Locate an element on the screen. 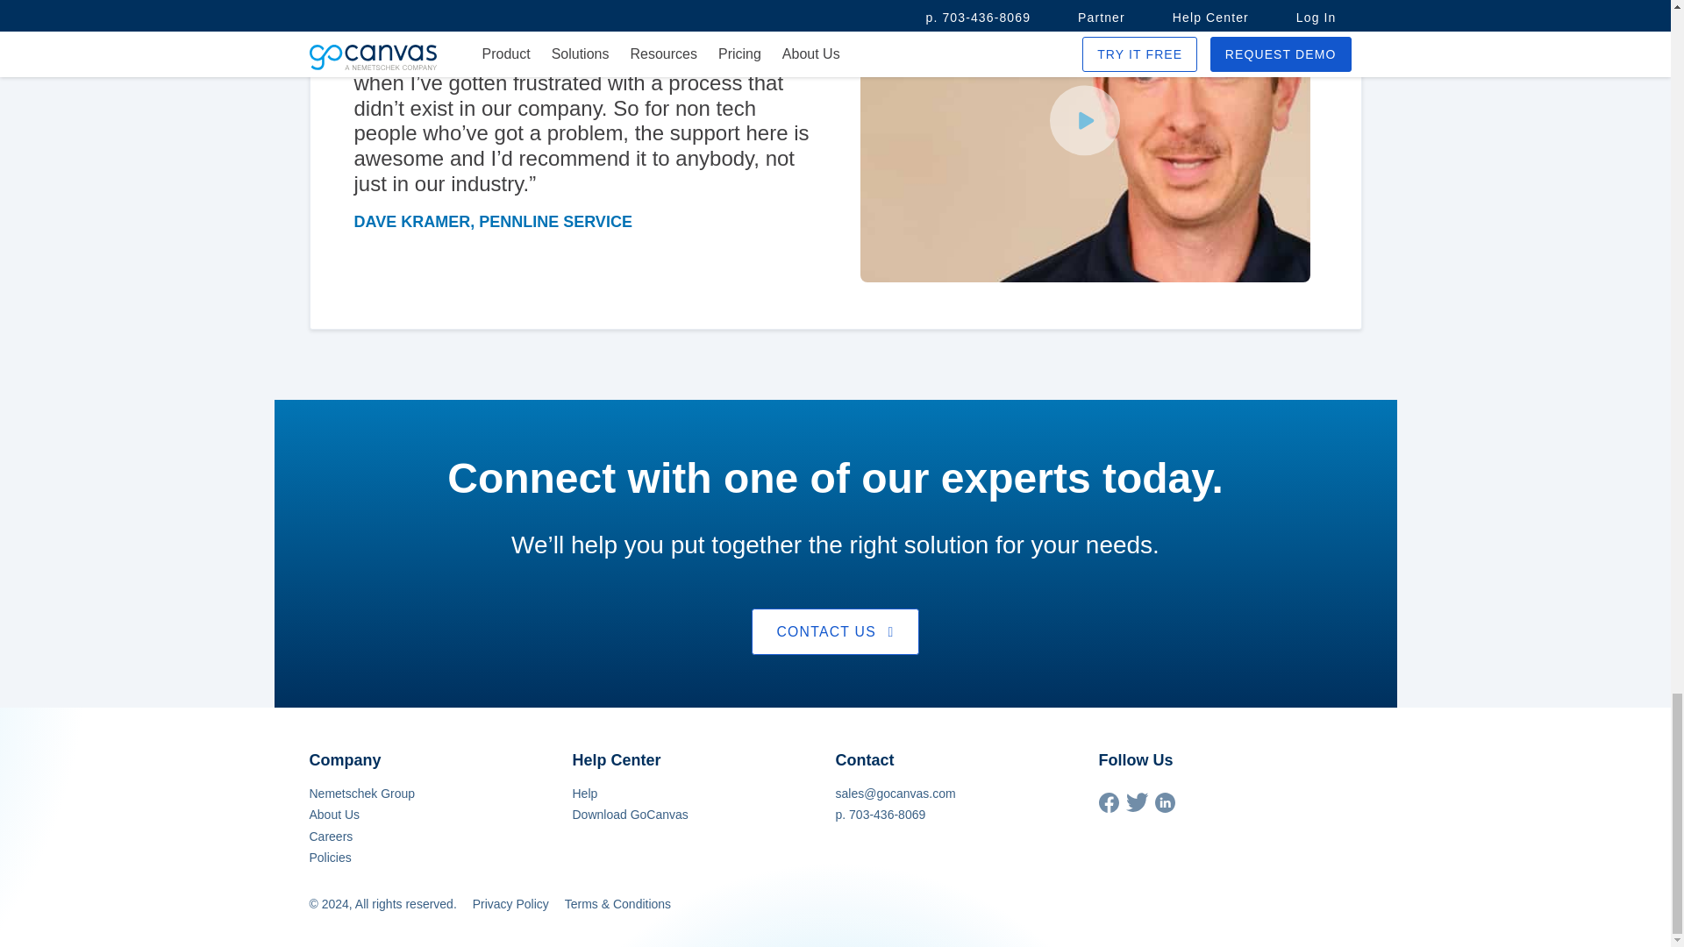 The height and width of the screenshot is (947, 1684). GoCanvas Facebook is located at coordinates (1107, 808).